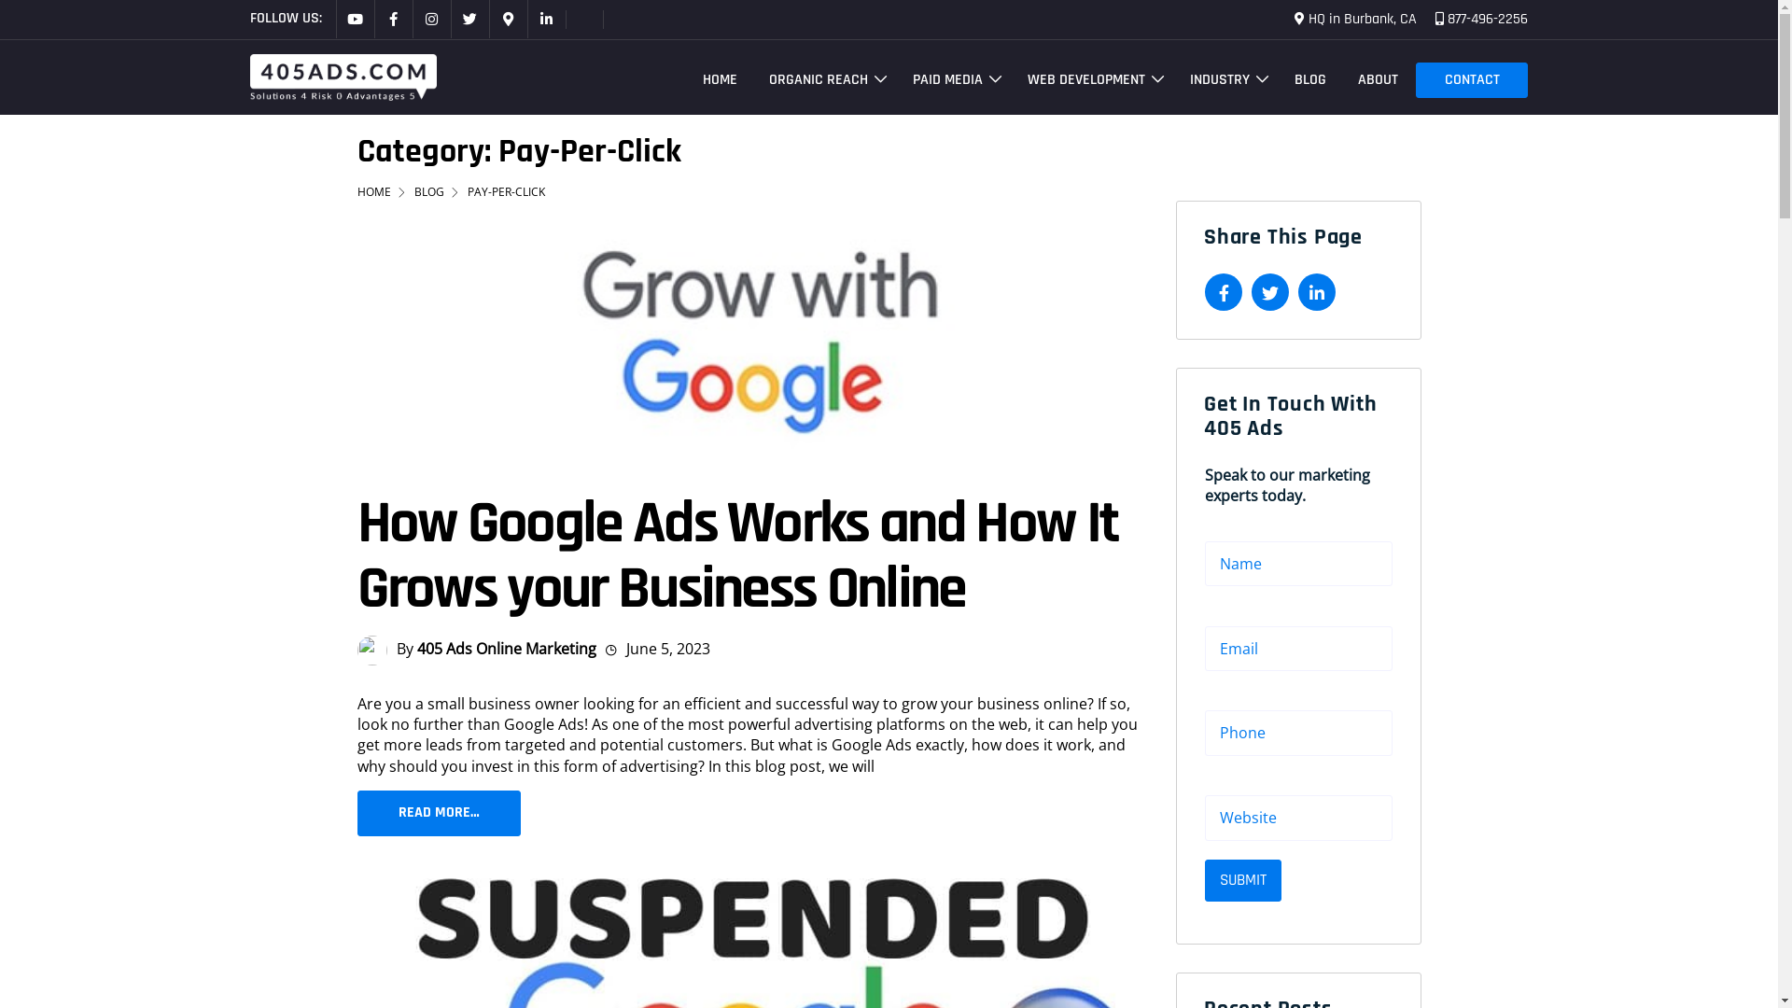 Image resolution: width=1792 pixels, height=1008 pixels. Describe the element at coordinates (506, 649) in the screenshot. I see `405 Ads Online Marketing` at that location.